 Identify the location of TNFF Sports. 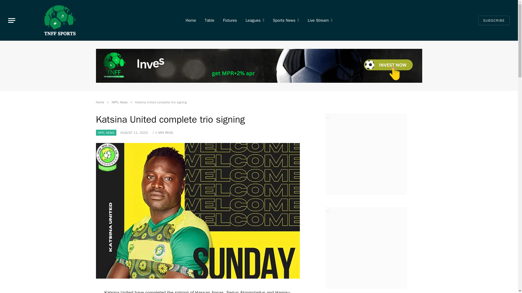
(60, 20).